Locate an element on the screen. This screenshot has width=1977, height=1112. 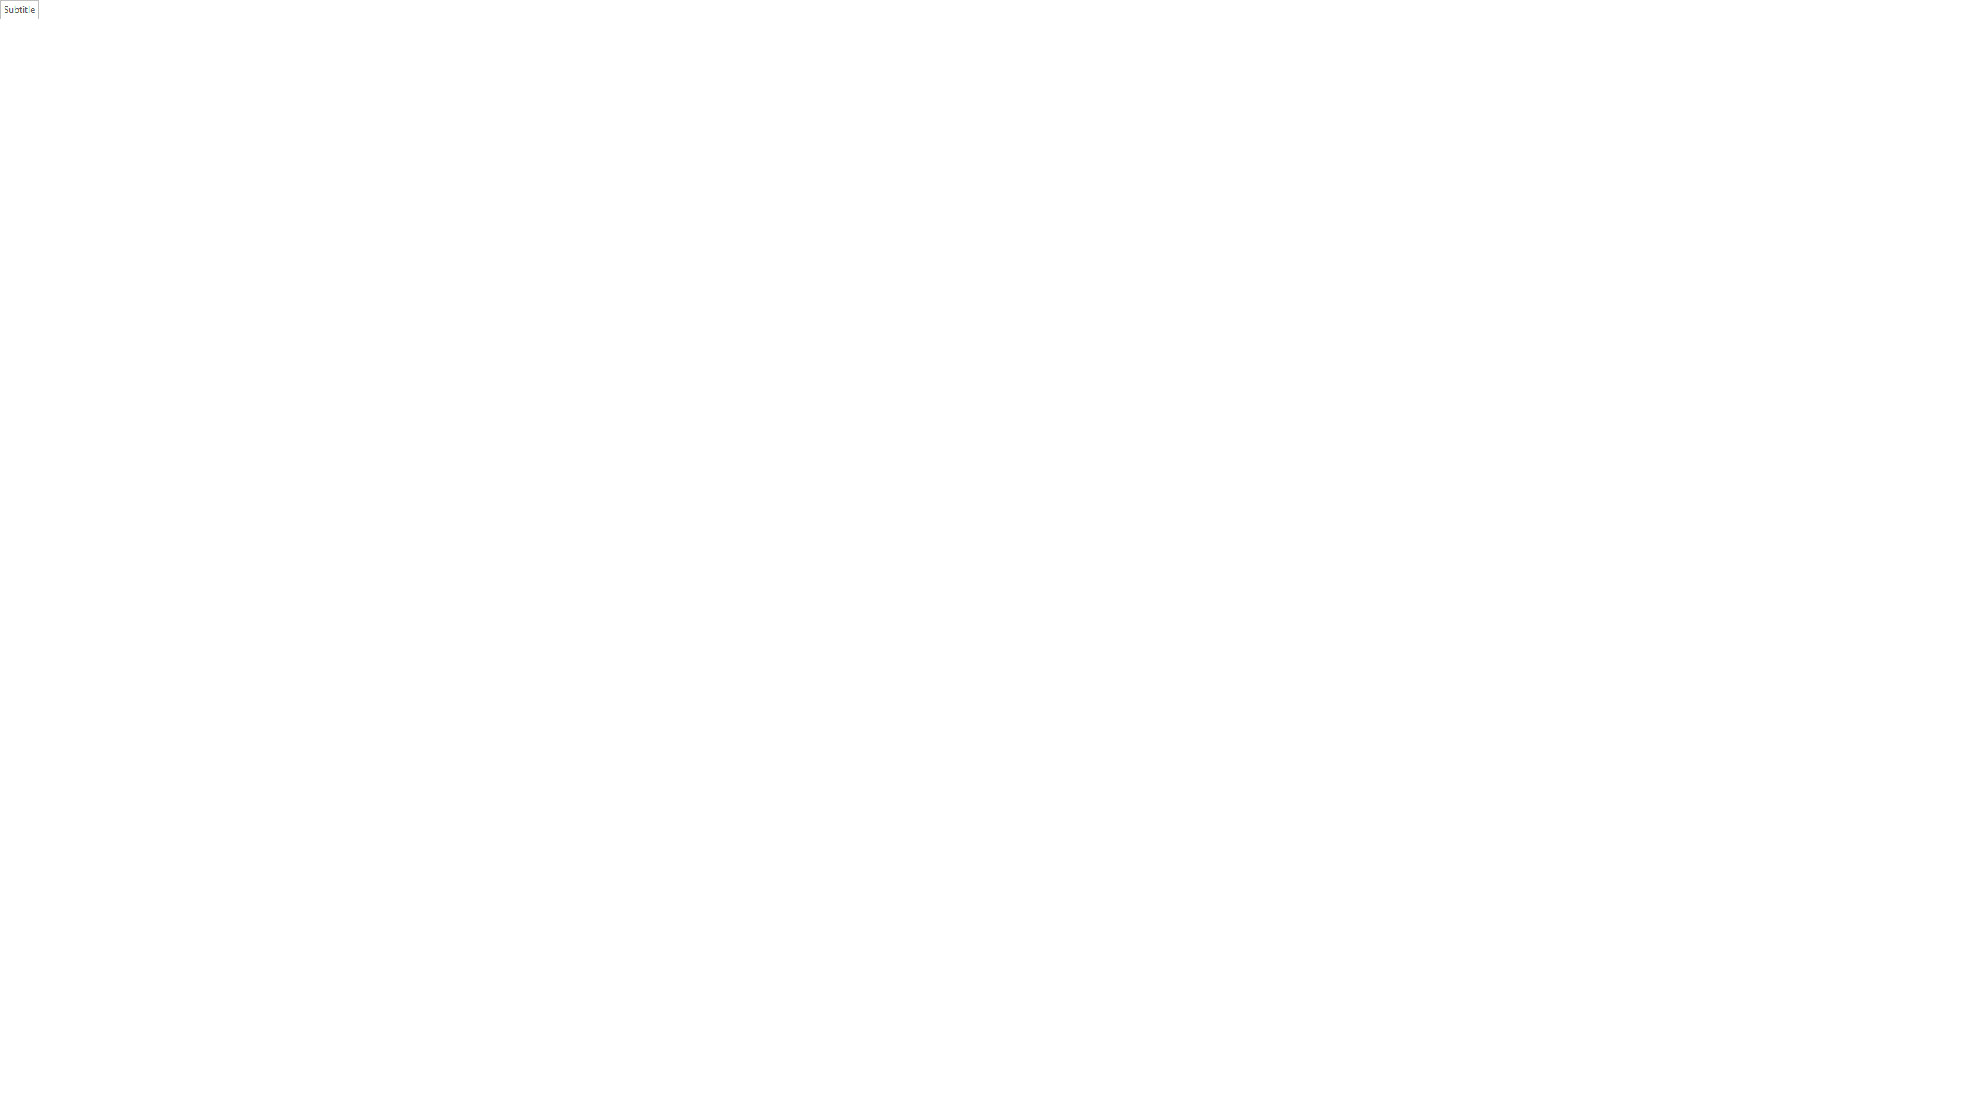
Zoom 100% is located at coordinates (1960, 1073).